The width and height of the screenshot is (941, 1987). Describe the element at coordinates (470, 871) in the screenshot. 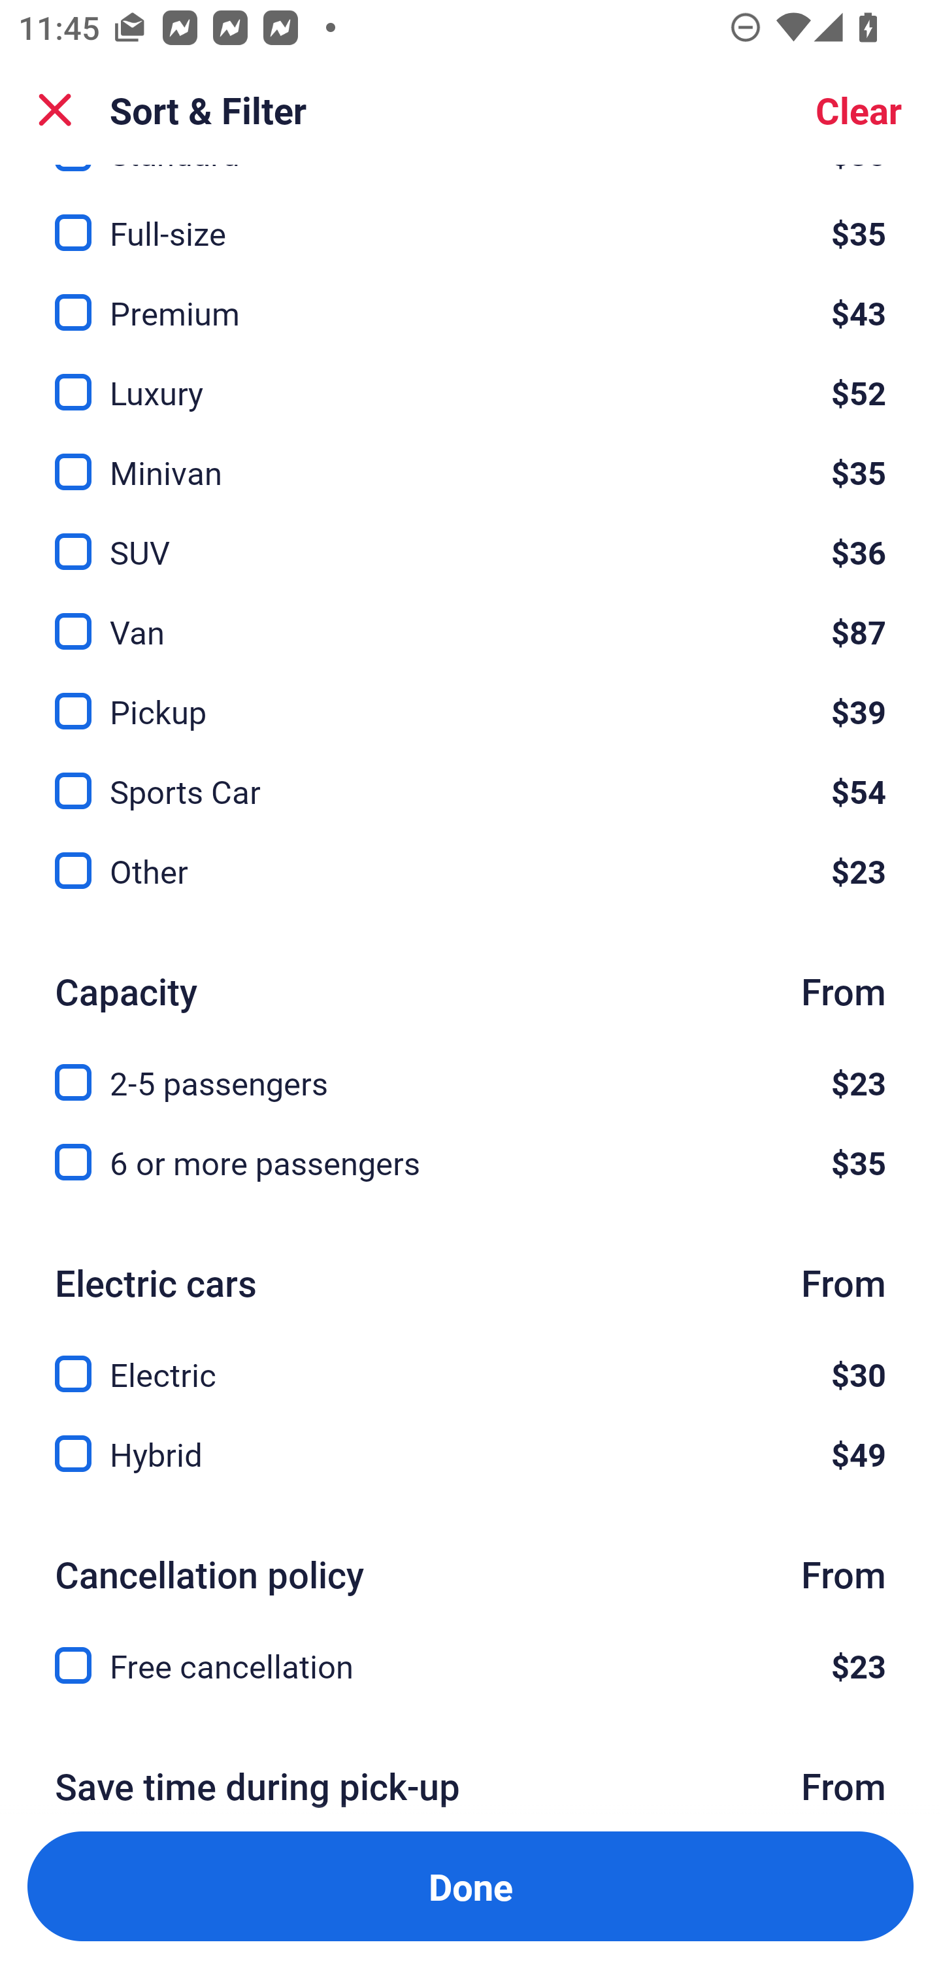

I see `Other, $23 Other $23` at that location.